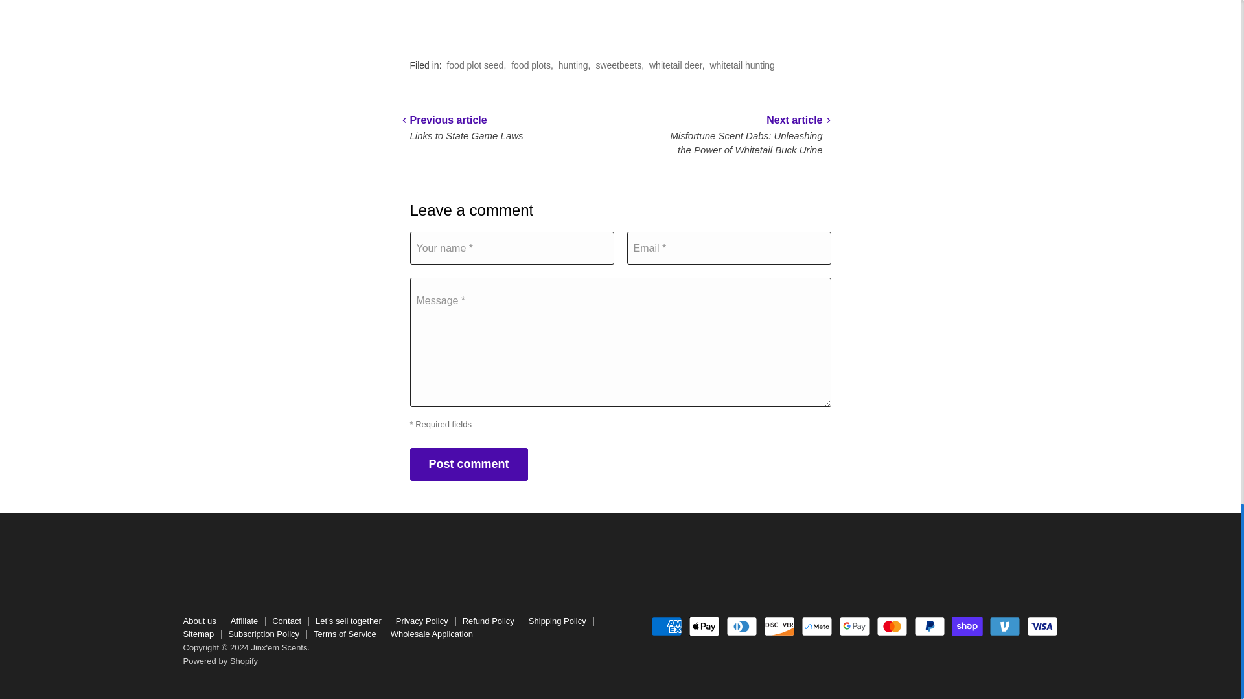 The height and width of the screenshot is (699, 1244). What do you see at coordinates (743, 65) in the screenshot?
I see `Show articles tagged whitetail hunting` at bounding box center [743, 65].